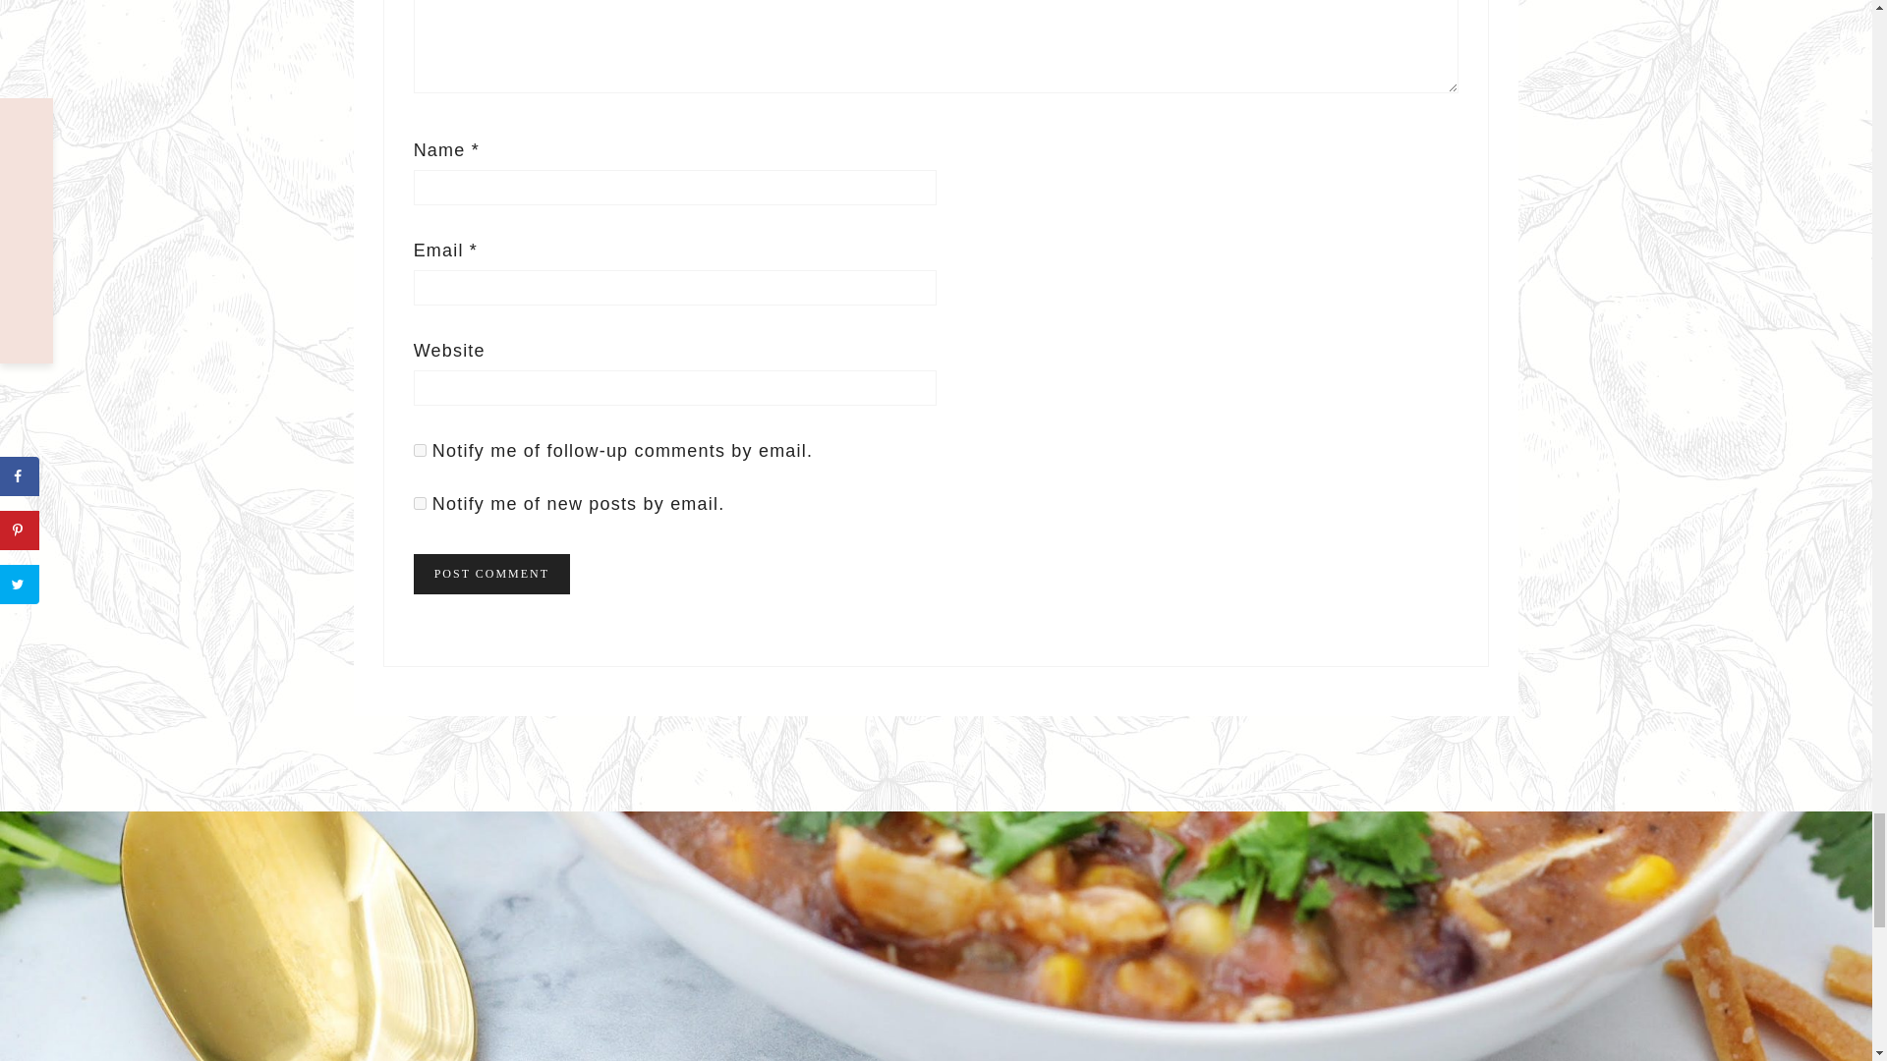 This screenshot has height=1061, width=1887. I want to click on Post Comment, so click(491, 574).